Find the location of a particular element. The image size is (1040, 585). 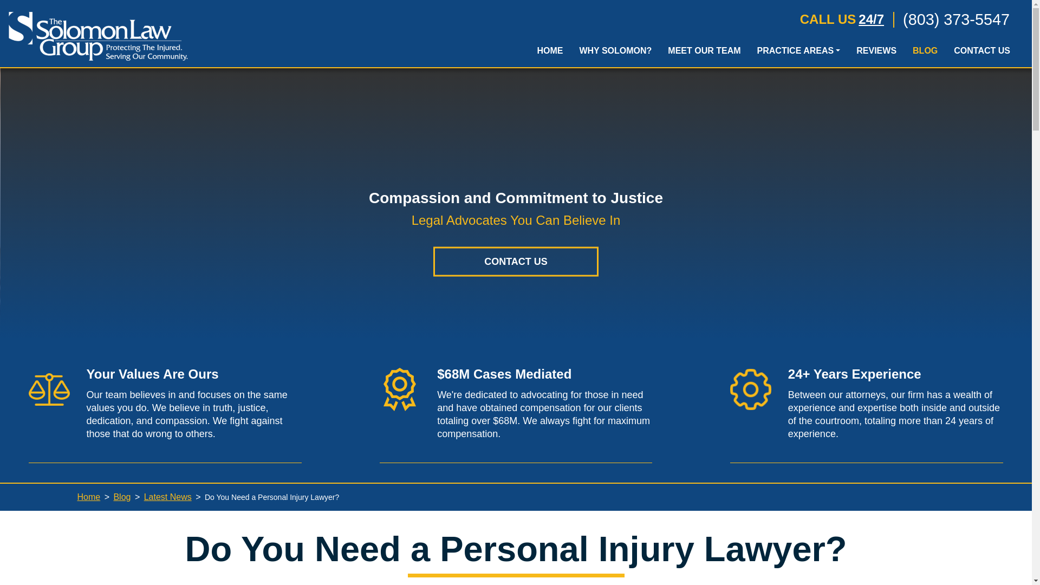

CONTACT US is located at coordinates (981, 53).